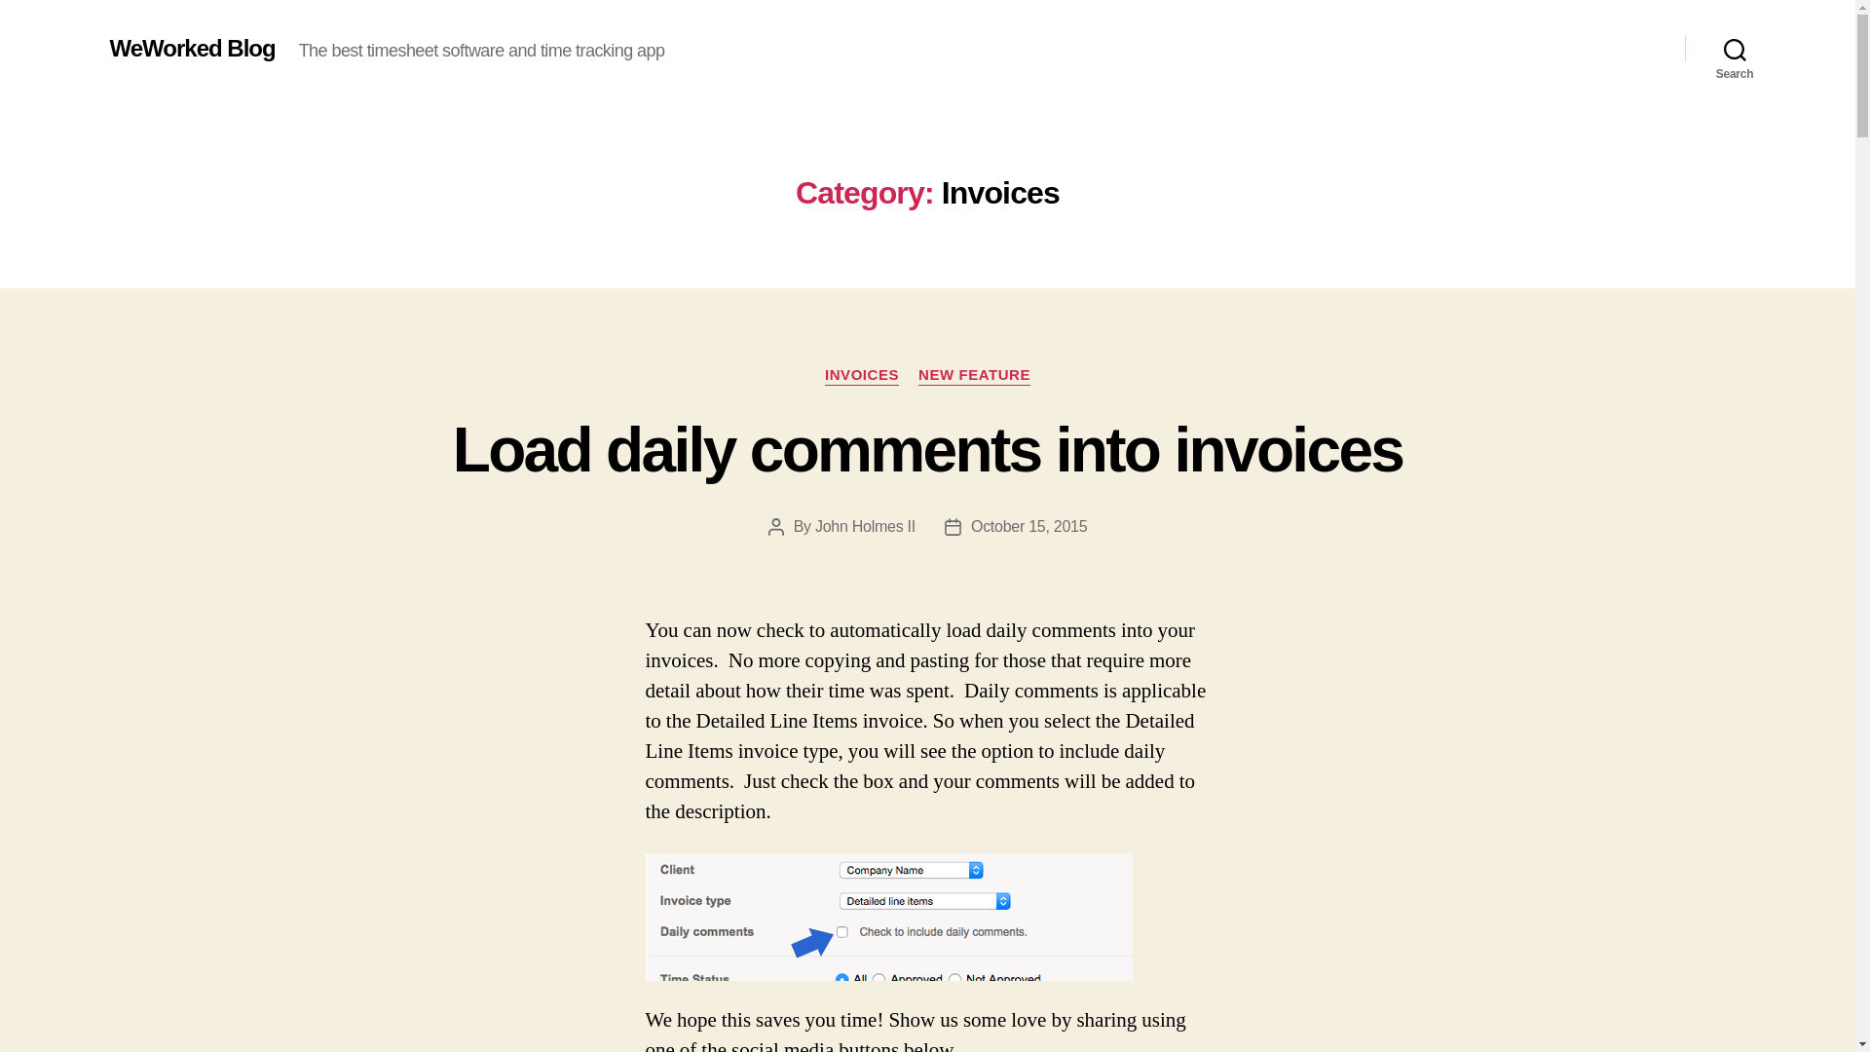 This screenshot has height=1052, width=1870. What do you see at coordinates (865, 526) in the screenshot?
I see `John Holmes II` at bounding box center [865, 526].